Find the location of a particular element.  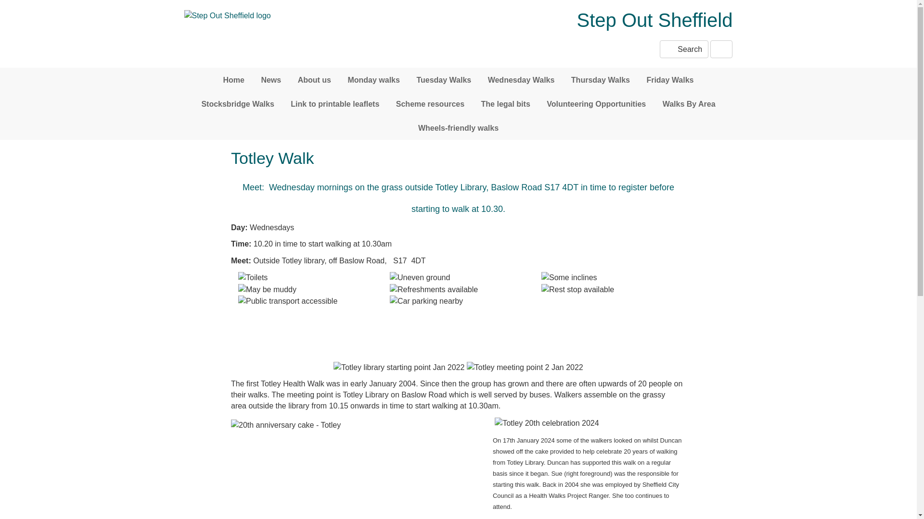

Toilets is located at coordinates (253, 277).